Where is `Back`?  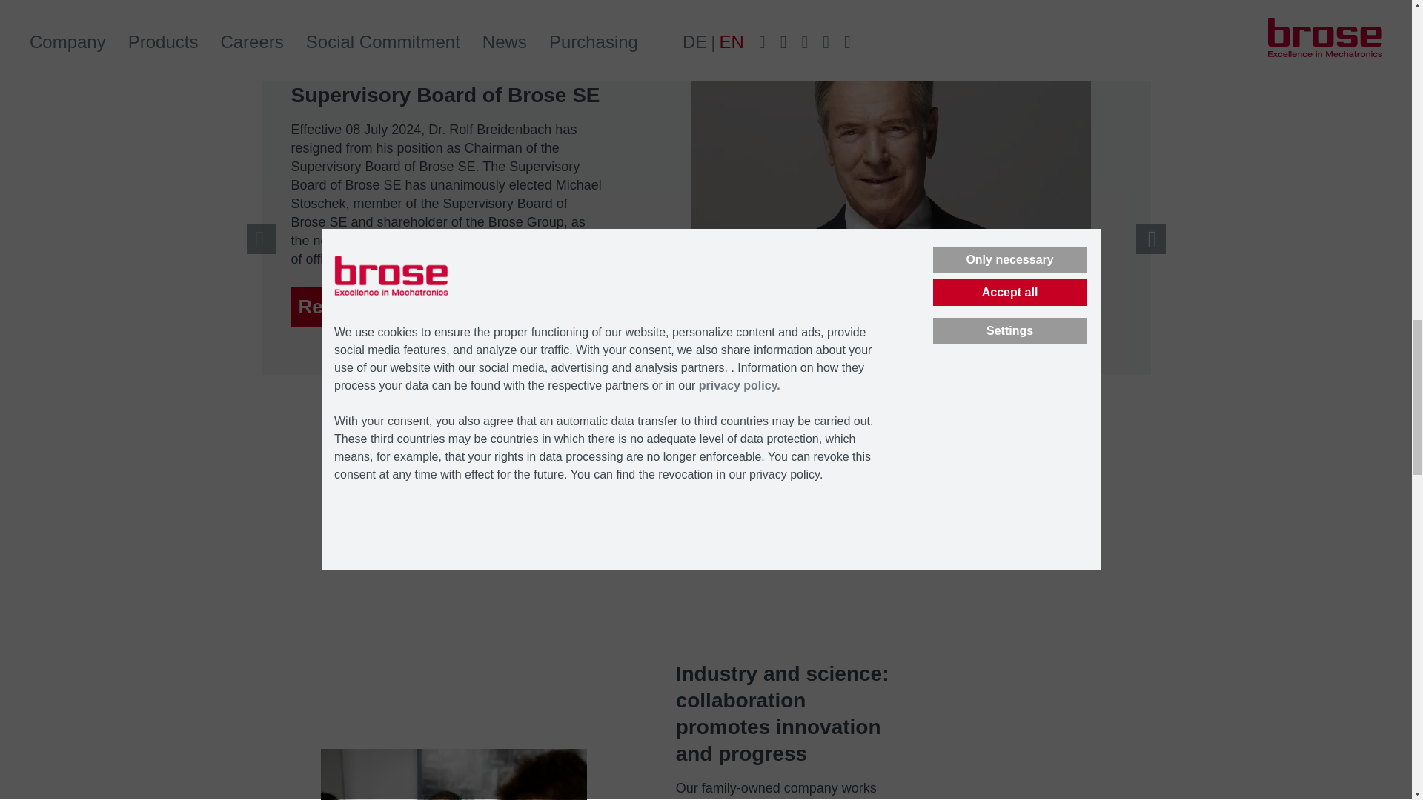
Back is located at coordinates (261, 239).